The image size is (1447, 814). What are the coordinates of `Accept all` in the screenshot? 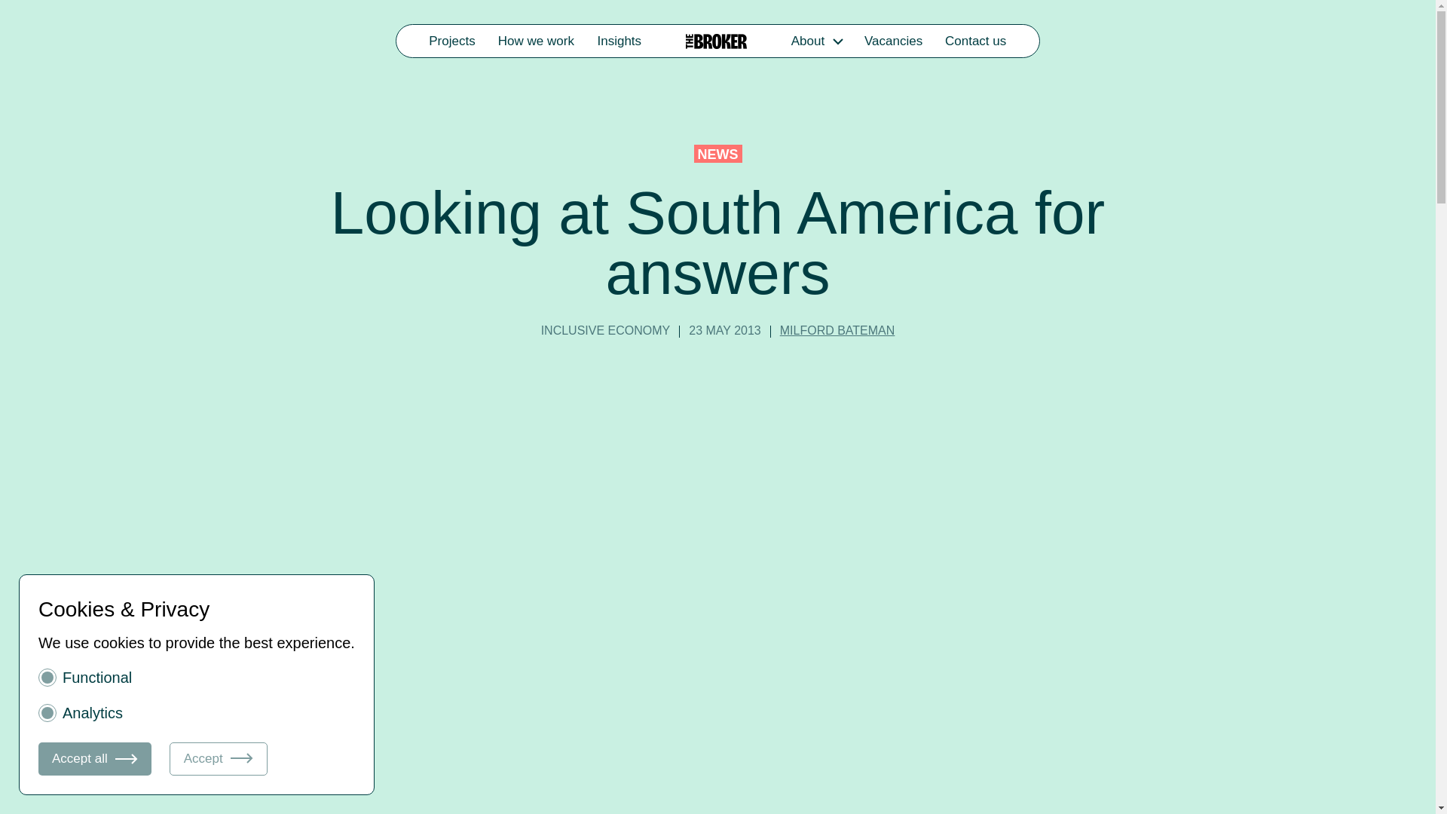 It's located at (95, 758).